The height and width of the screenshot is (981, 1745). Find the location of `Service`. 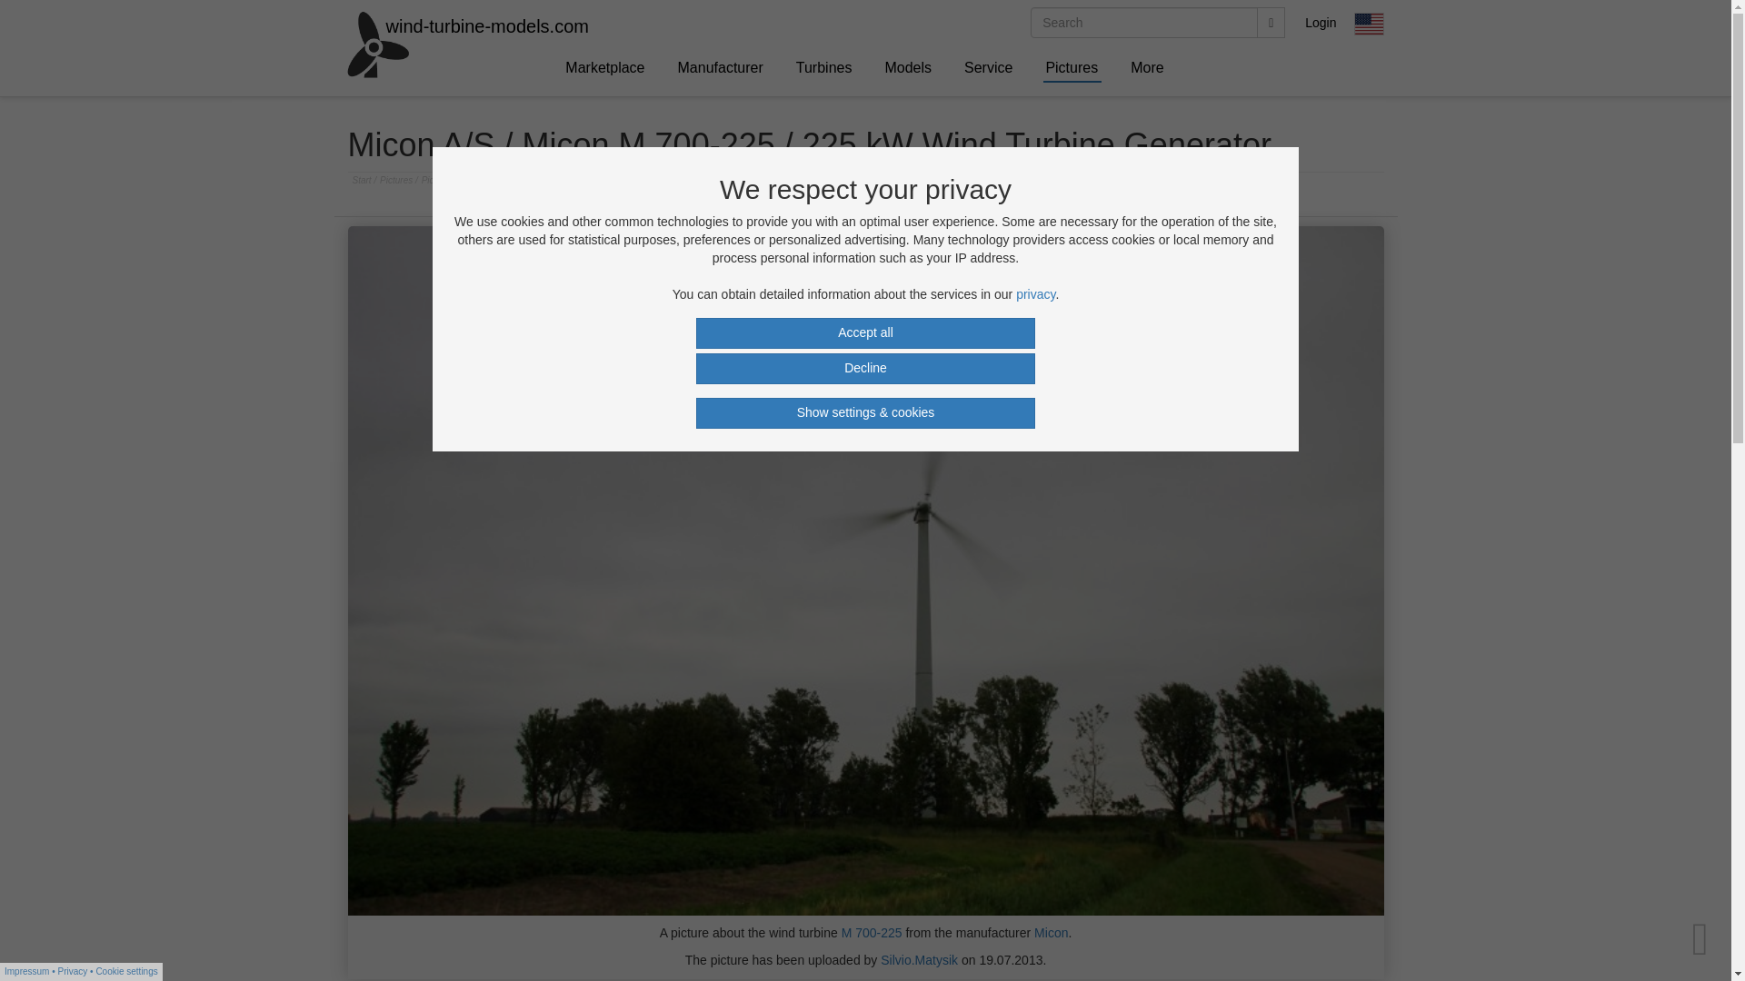

Service is located at coordinates (989, 67).